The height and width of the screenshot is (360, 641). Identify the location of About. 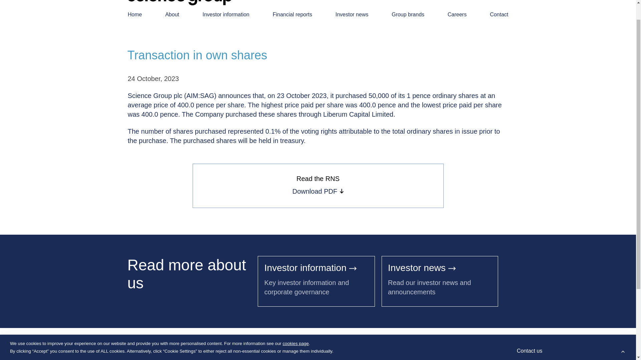
(136, 244).